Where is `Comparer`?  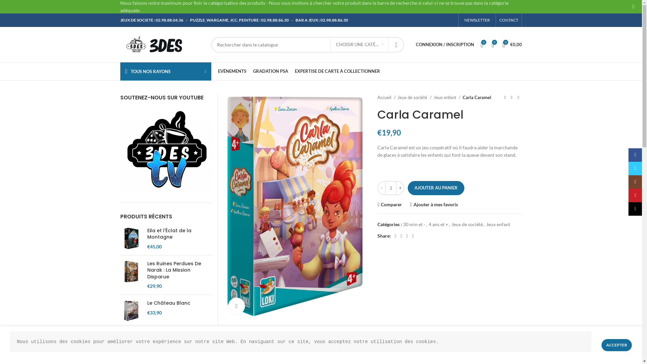
Comparer is located at coordinates (390, 204).